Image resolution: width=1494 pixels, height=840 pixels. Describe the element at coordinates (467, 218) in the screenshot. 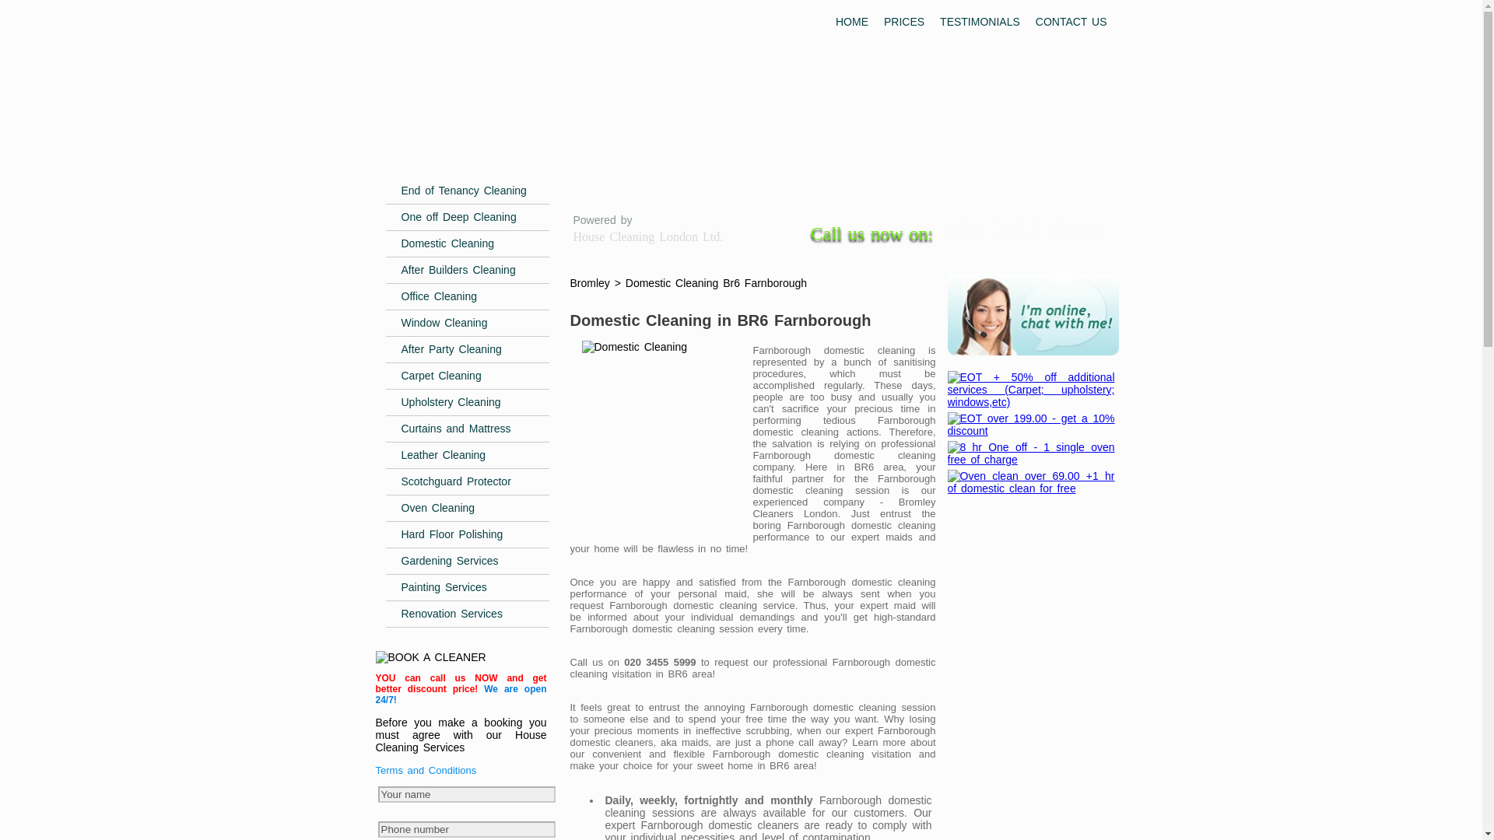

I see `One off Deep Cleaning` at that location.